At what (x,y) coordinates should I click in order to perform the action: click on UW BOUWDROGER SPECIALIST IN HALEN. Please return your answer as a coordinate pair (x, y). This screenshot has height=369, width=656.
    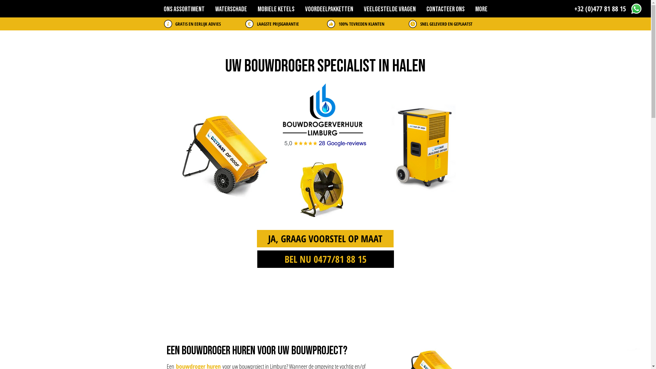
    Looking at the image, I should click on (325, 66).